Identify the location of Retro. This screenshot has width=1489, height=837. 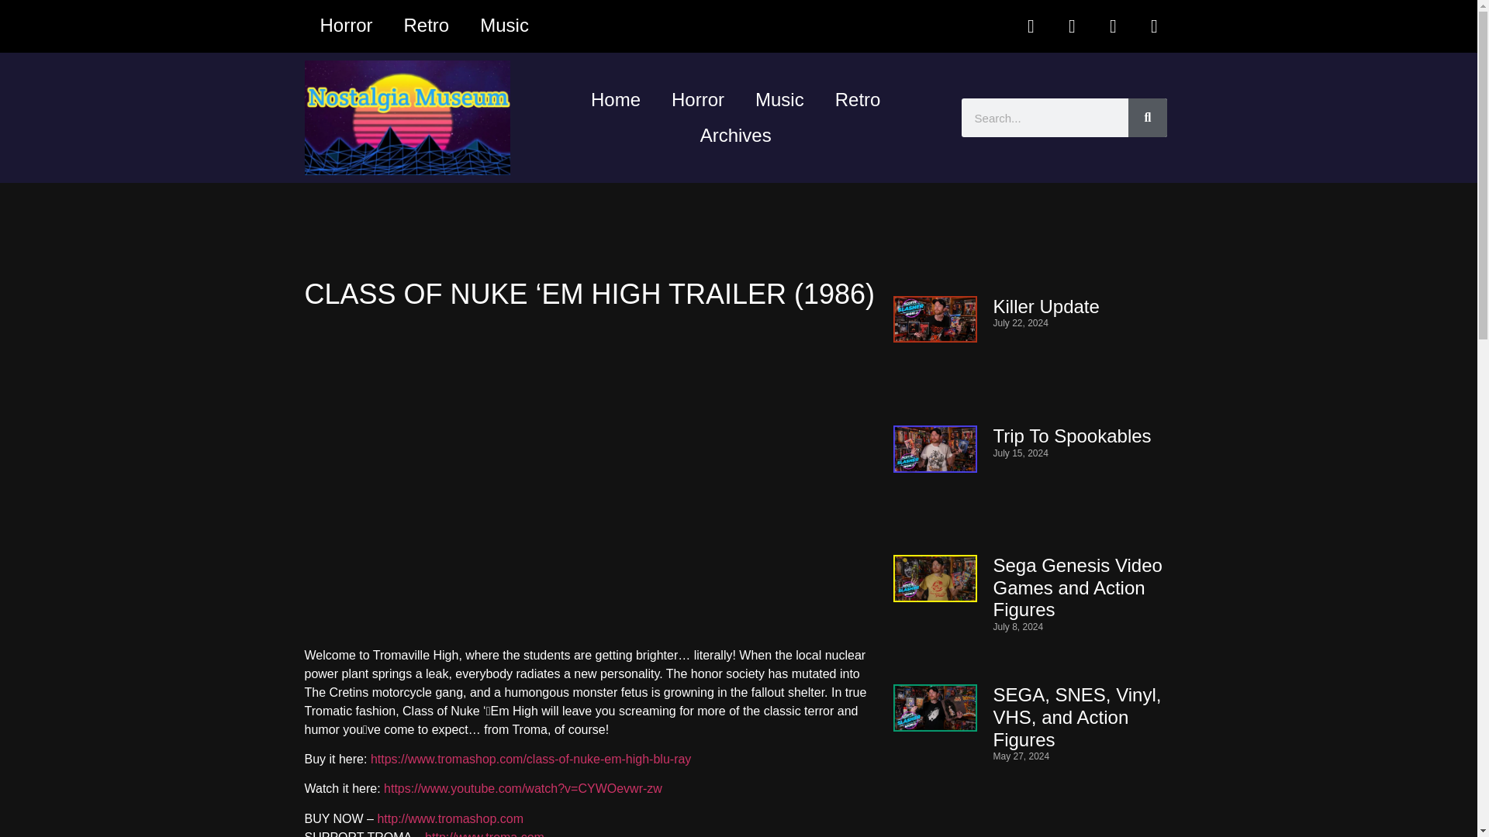
(427, 25).